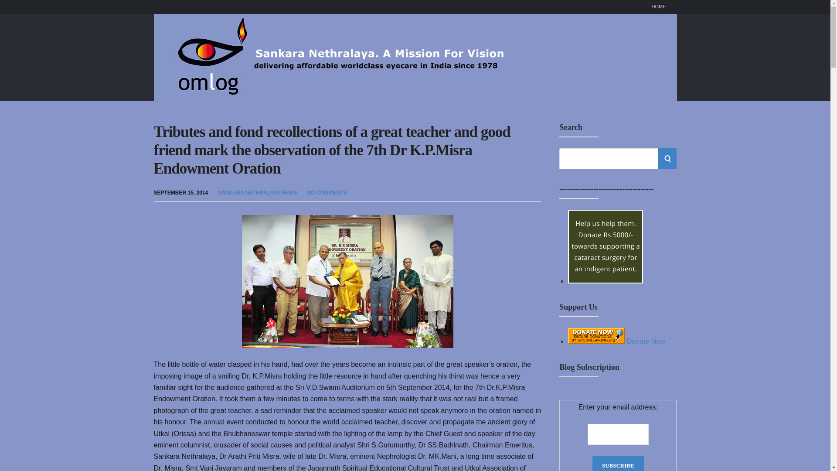  Describe the element at coordinates (257, 192) in the screenshot. I see `SANKARA NETHRALAYA NEWS` at that location.